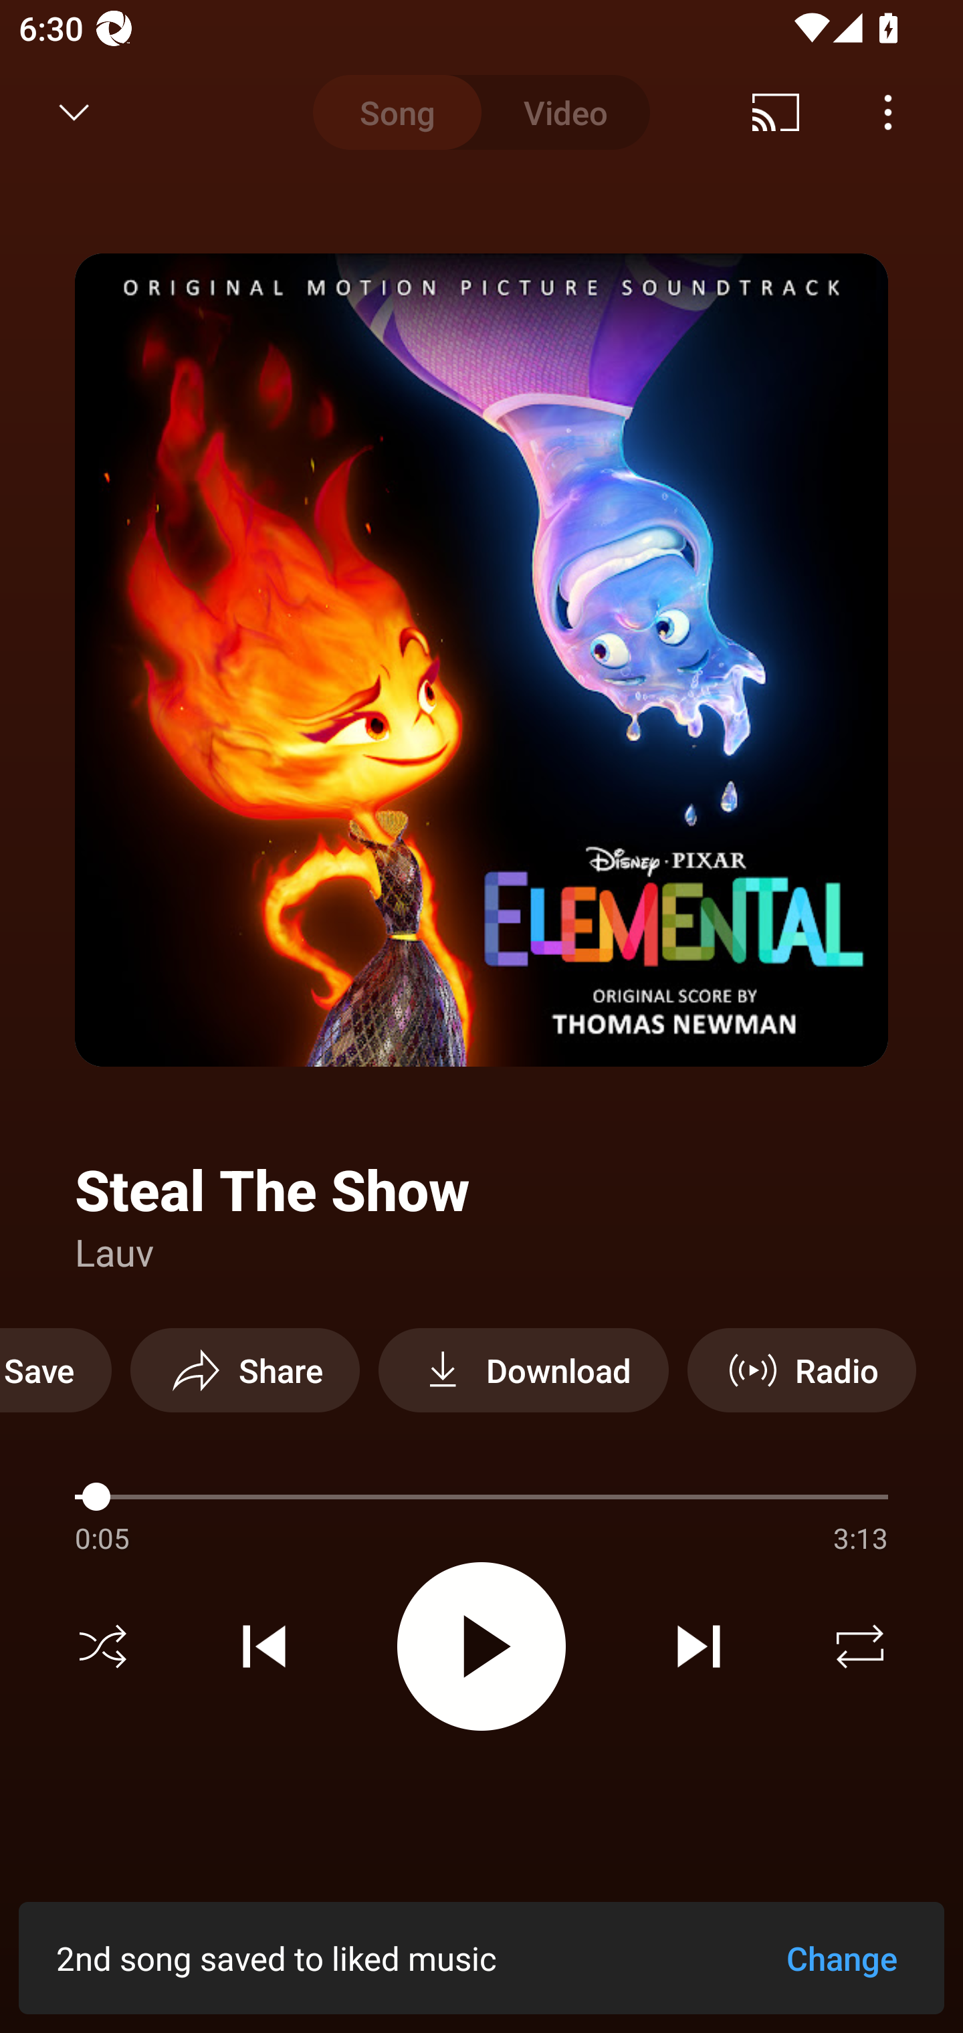 The height and width of the screenshot is (2033, 963). Describe the element at coordinates (74, 112) in the screenshot. I see `Minimize` at that location.